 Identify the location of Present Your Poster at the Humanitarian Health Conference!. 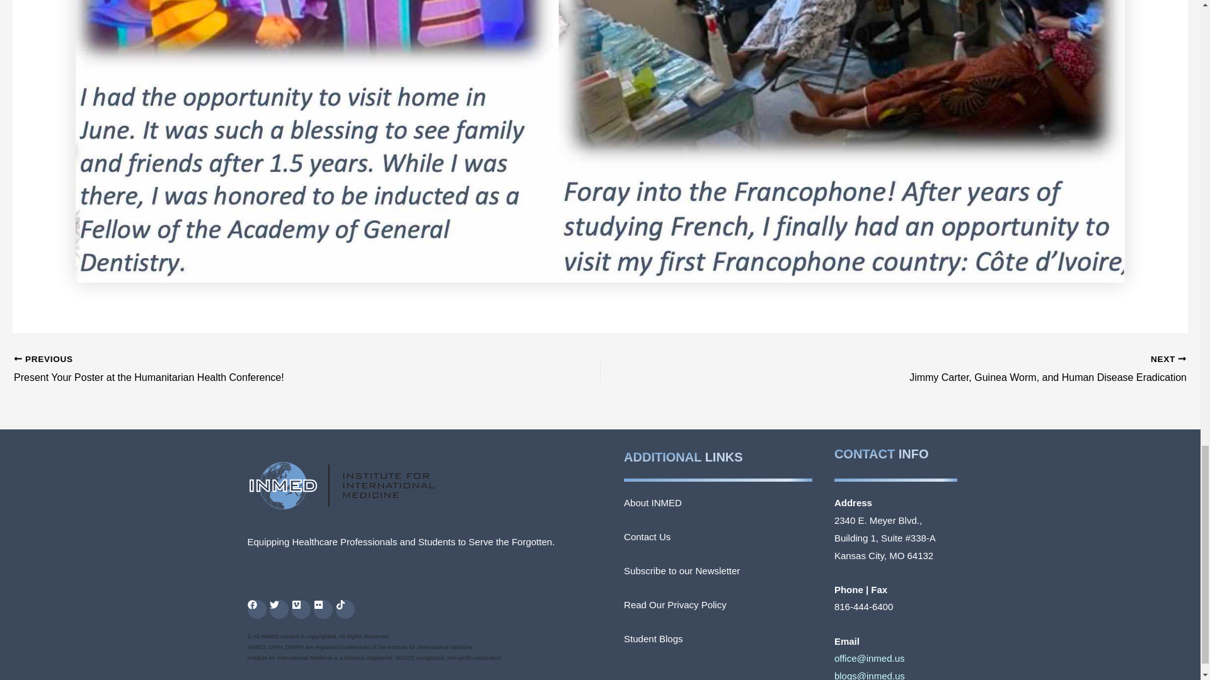
(248, 369).